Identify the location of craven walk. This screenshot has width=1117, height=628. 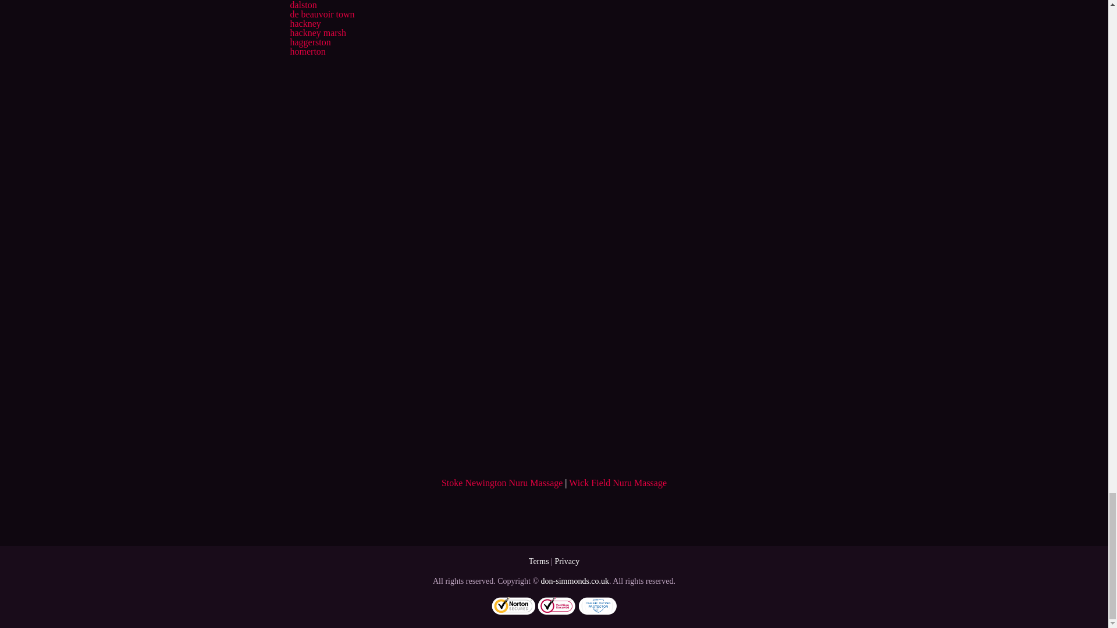
(312, 0).